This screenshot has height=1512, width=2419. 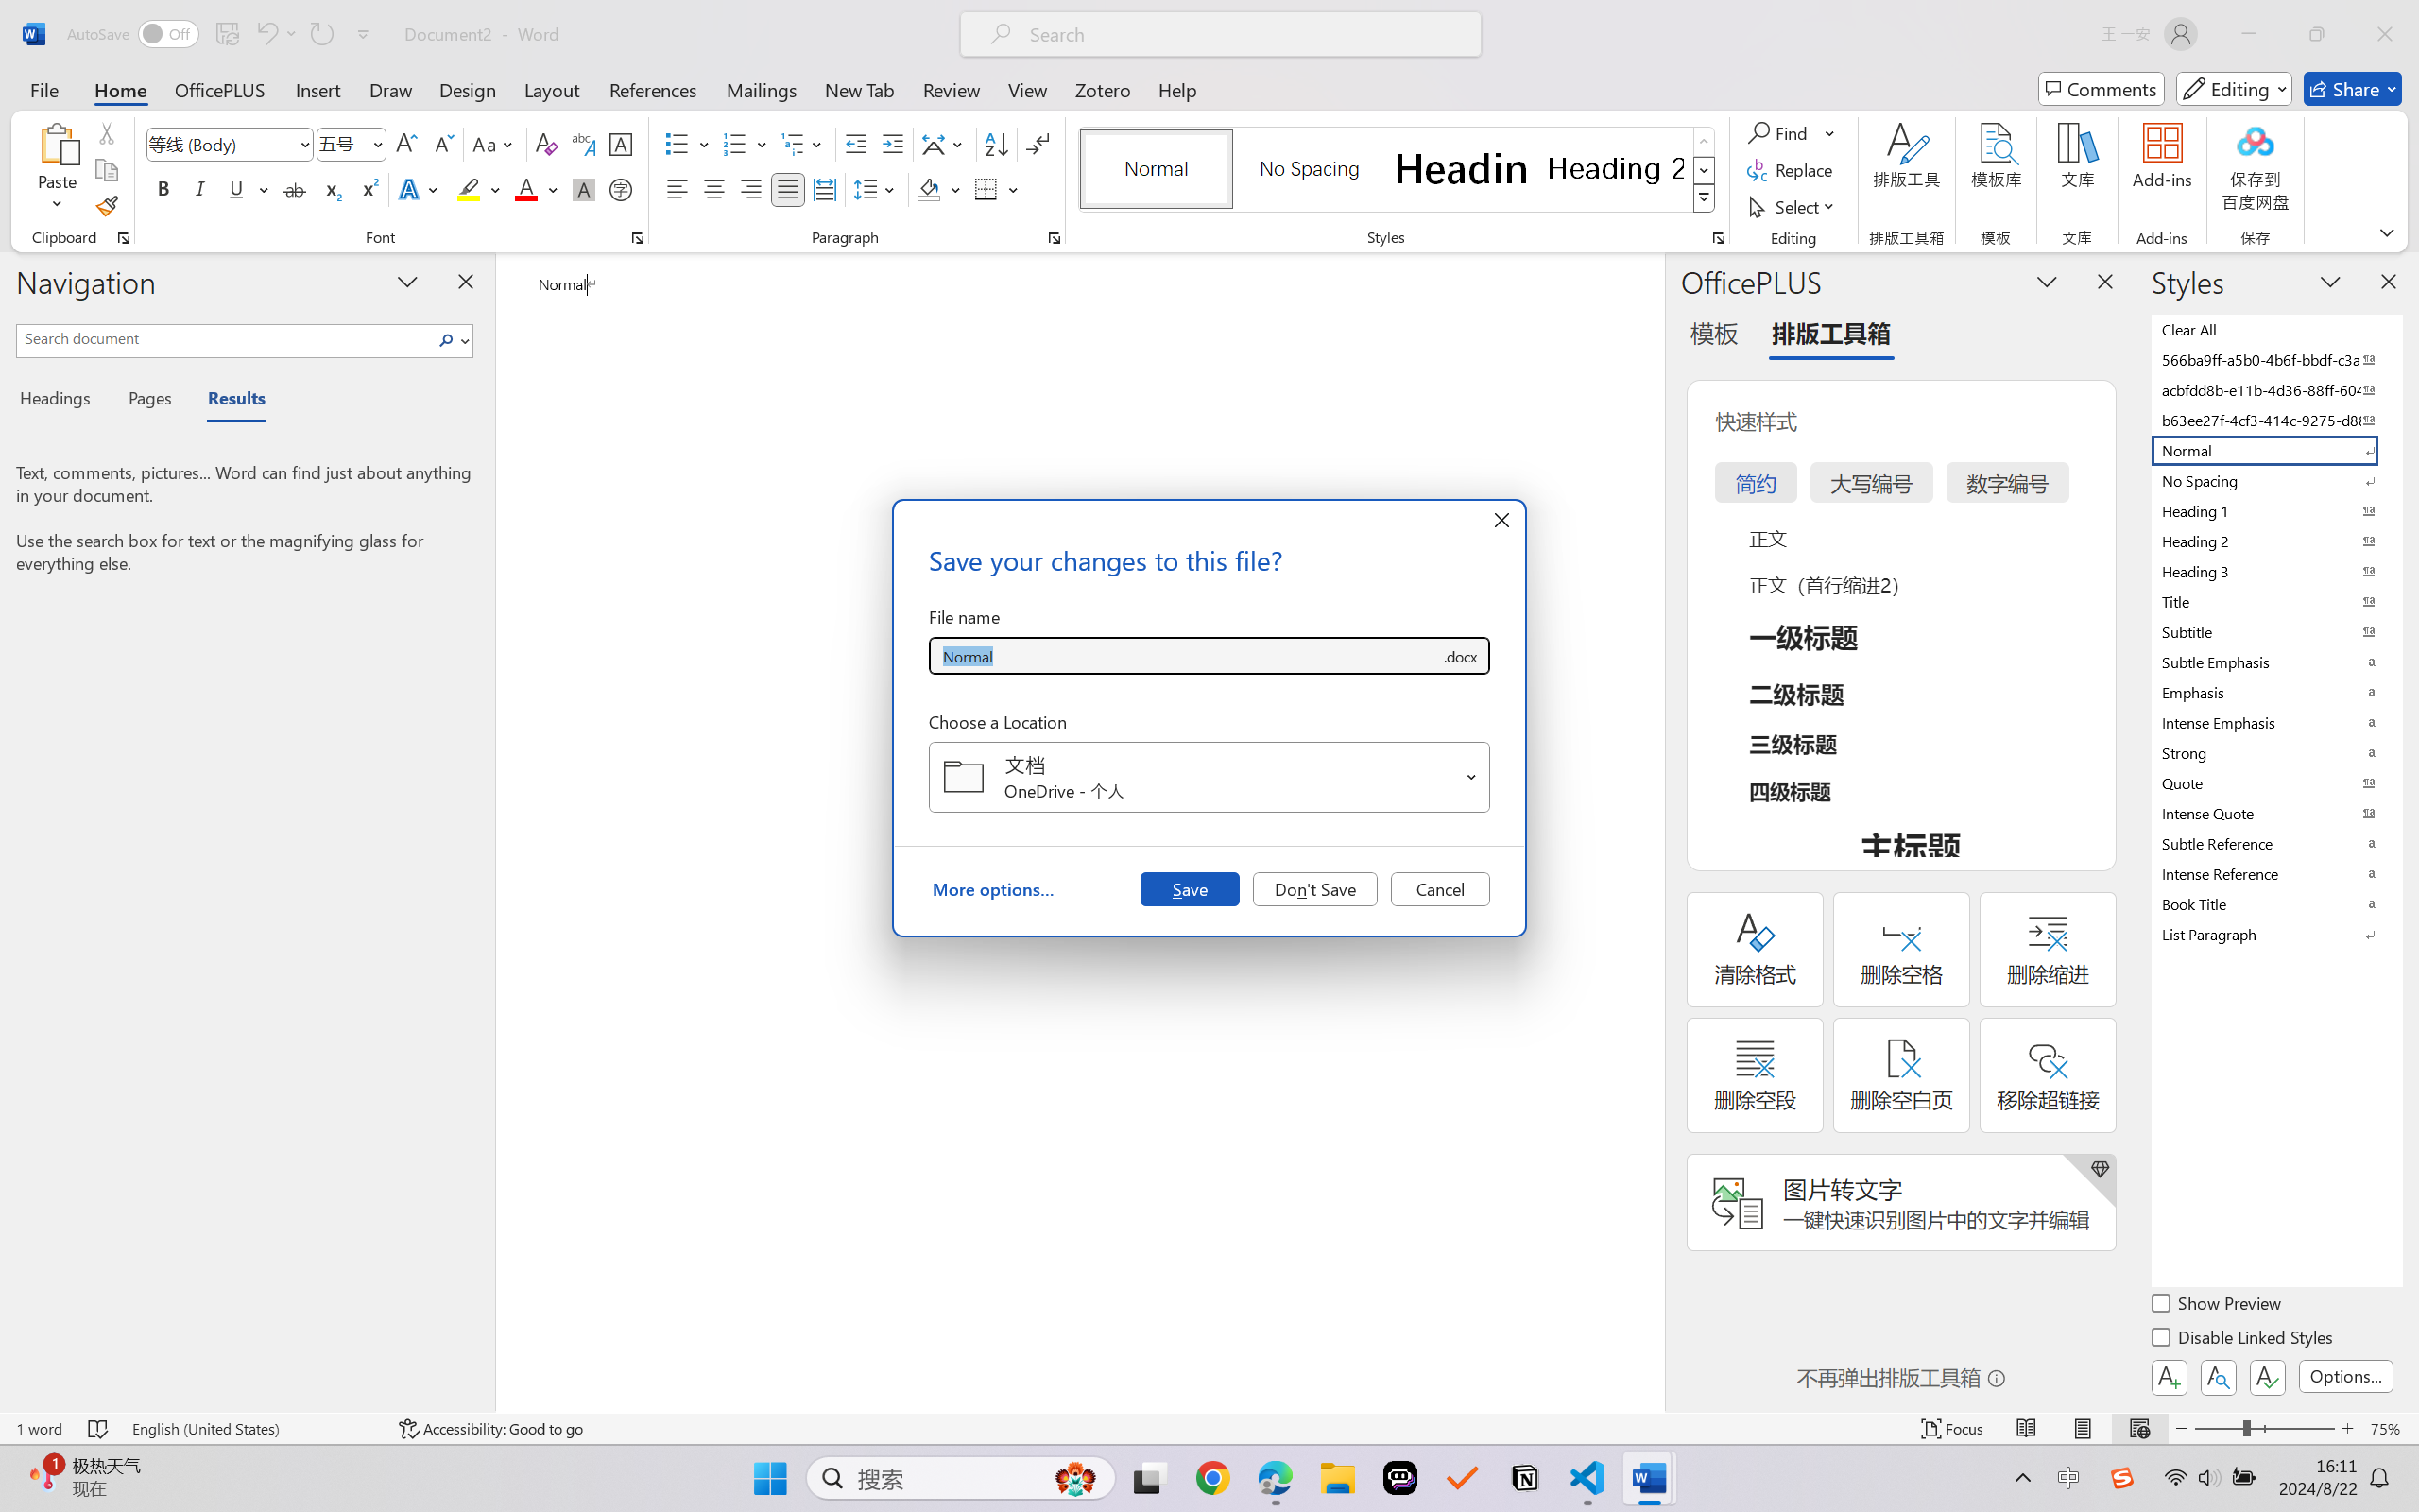 What do you see at coordinates (494, 144) in the screenshot?
I see `Change Case` at bounding box center [494, 144].